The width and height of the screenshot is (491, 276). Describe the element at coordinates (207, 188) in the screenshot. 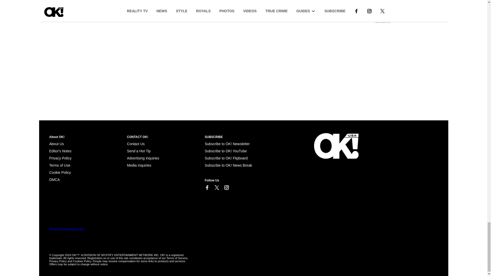

I see `Link to Facebook` at that location.